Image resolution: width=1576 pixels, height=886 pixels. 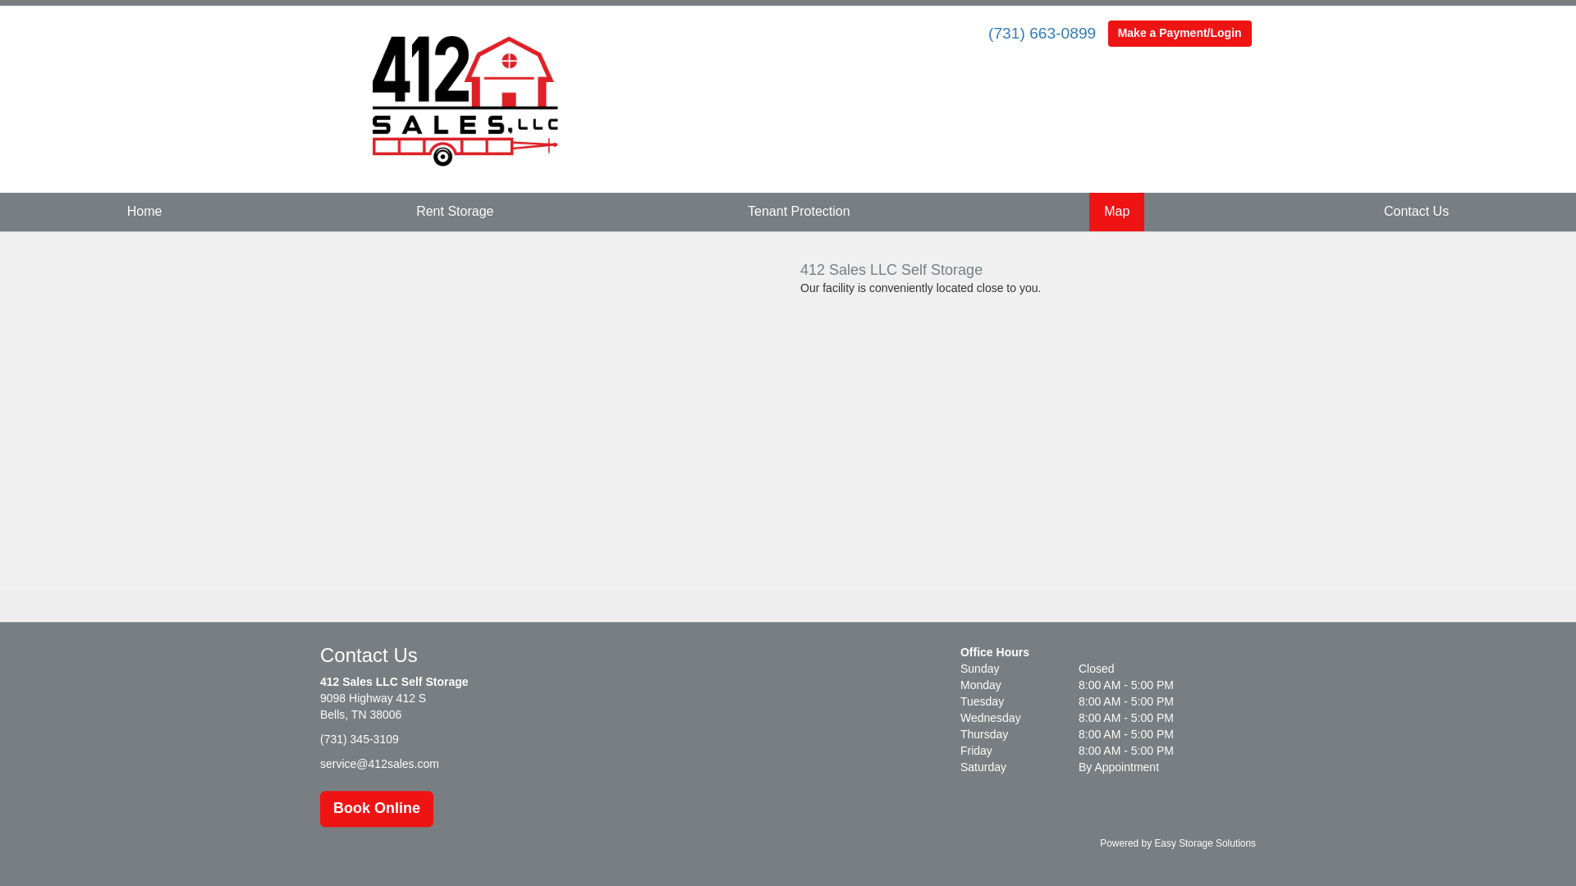 What do you see at coordinates (360, 740) in the screenshot?
I see `(731) 345-3109` at bounding box center [360, 740].